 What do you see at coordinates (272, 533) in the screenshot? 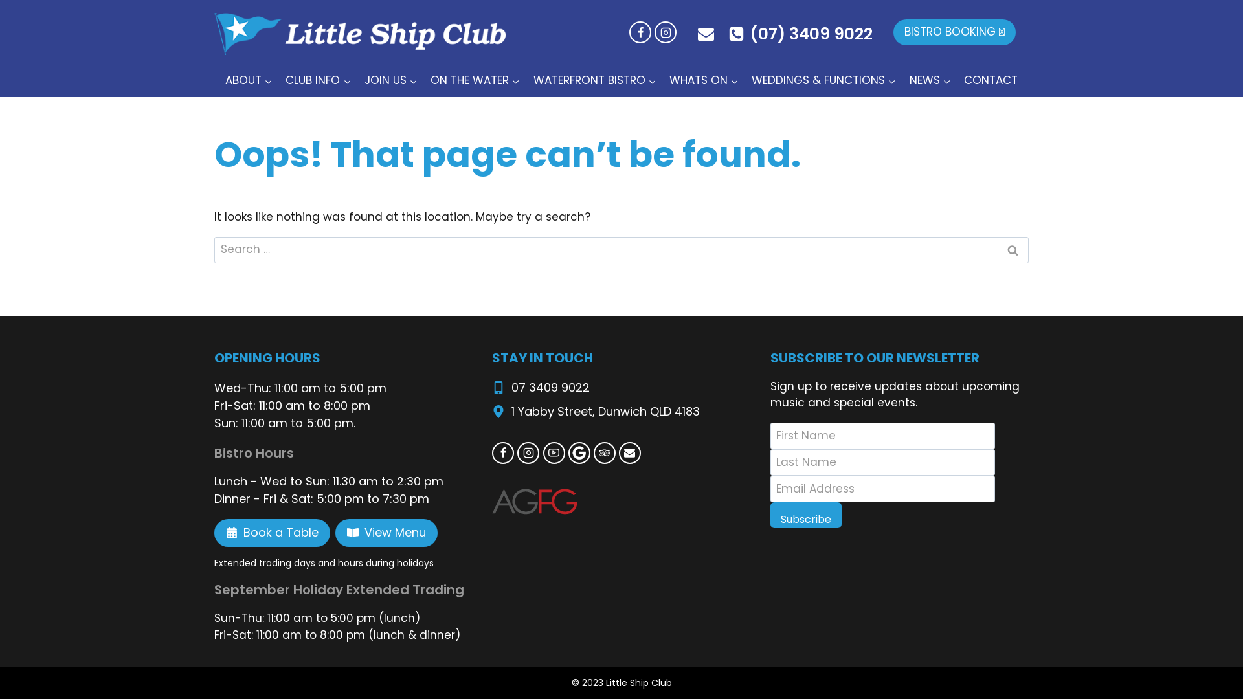
I see `Book a Table` at bounding box center [272, 533].